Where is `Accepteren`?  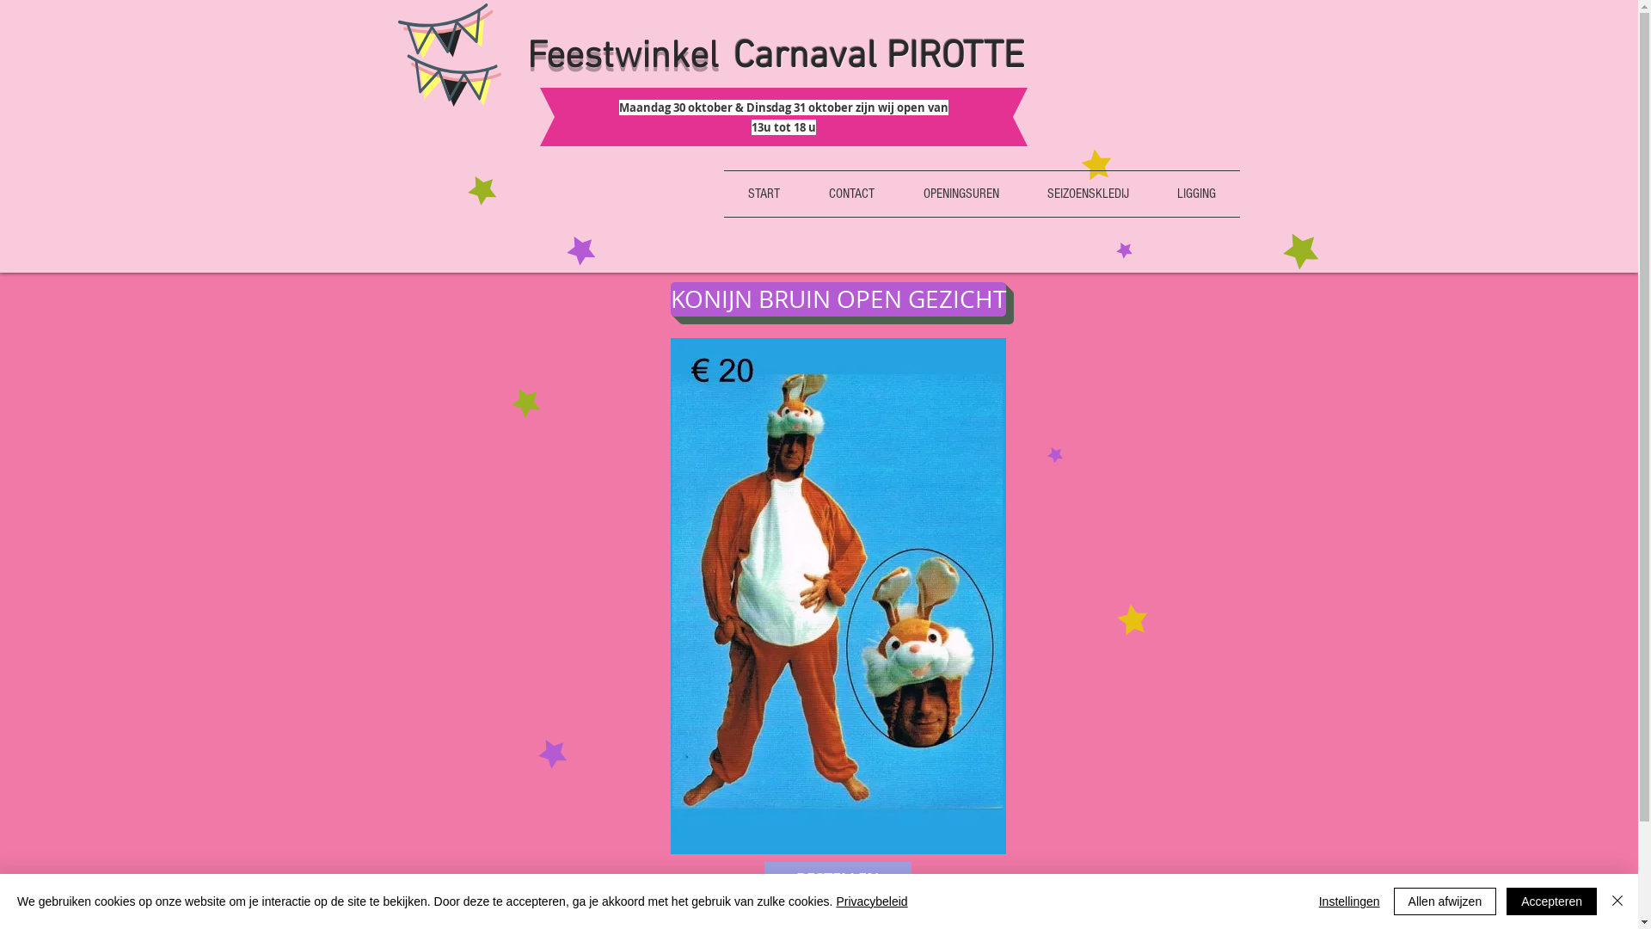
Accepteren is located at coordinates (1551, 901).